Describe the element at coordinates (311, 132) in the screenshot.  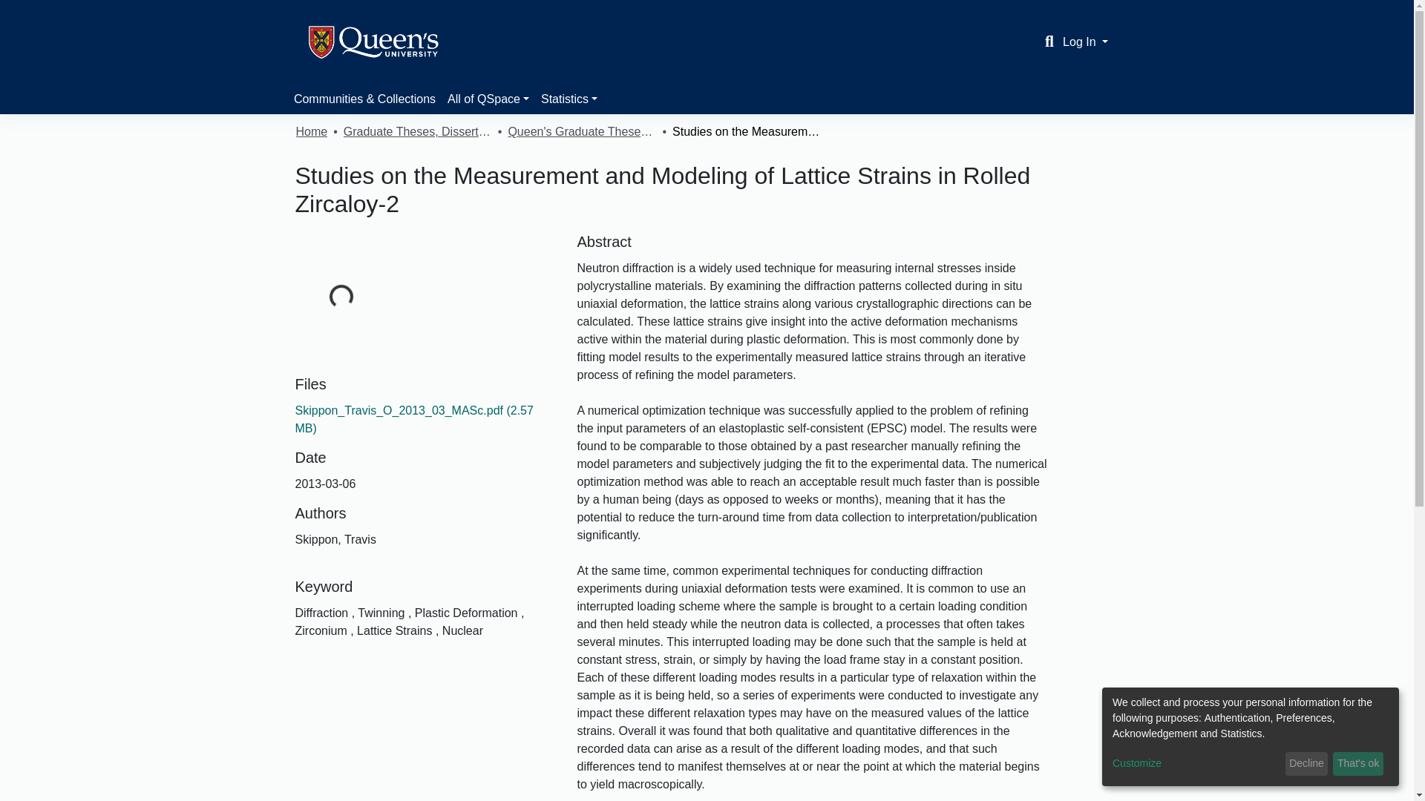
I see `Home` at that location.